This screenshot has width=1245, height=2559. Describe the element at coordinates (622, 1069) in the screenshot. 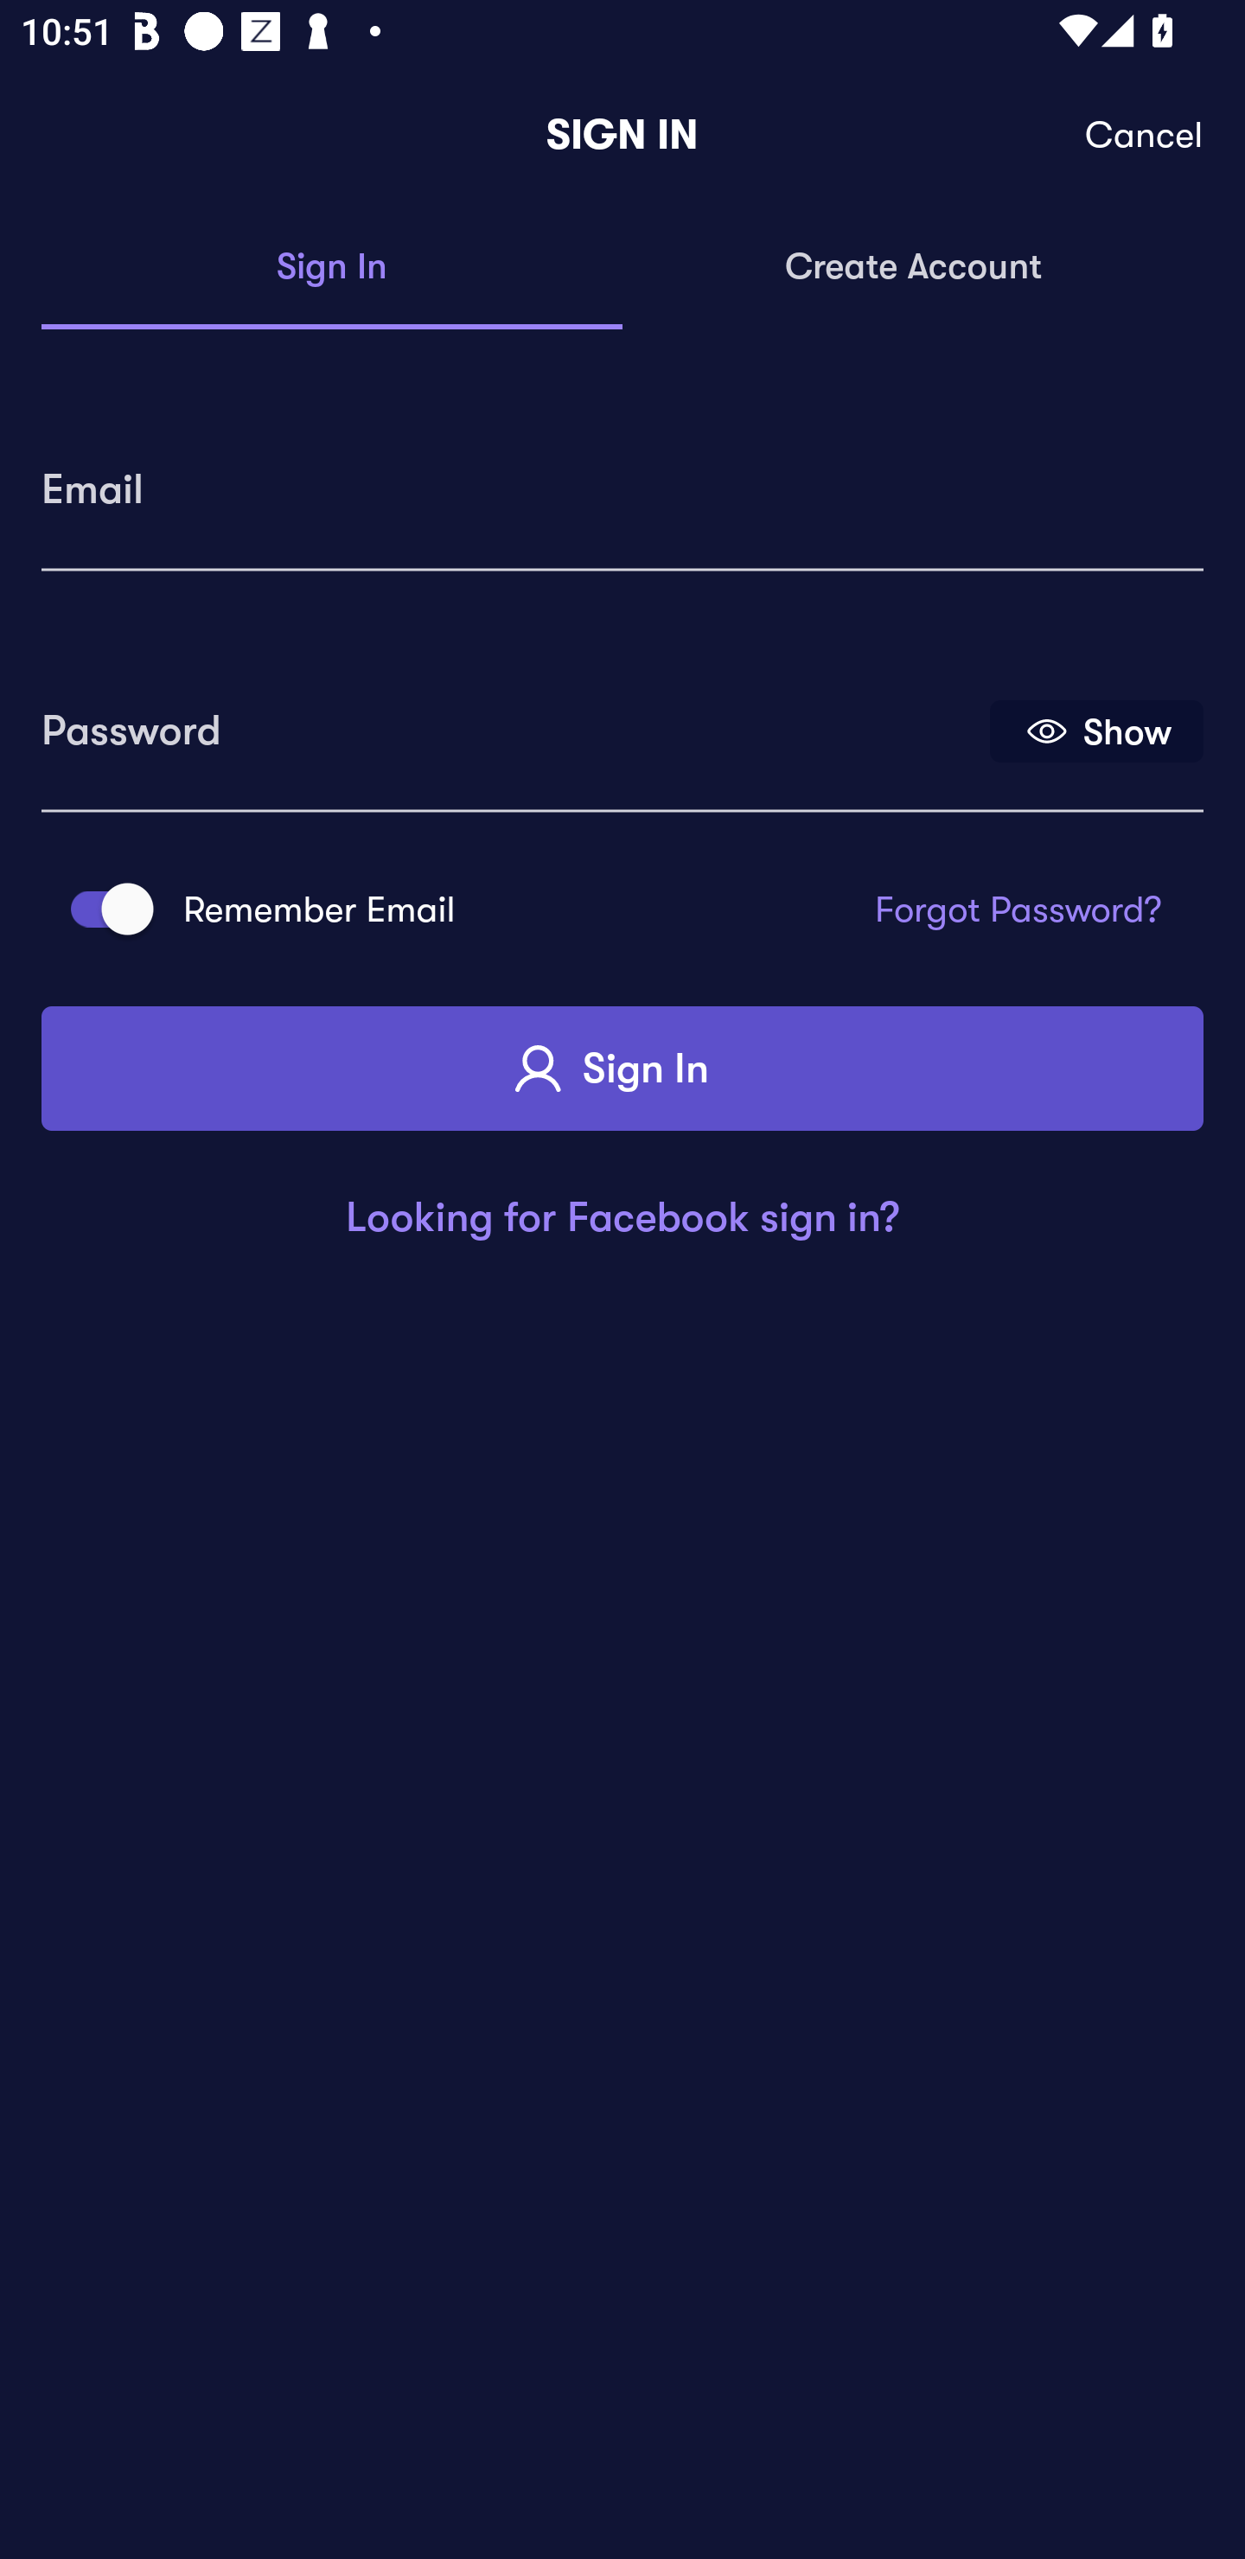

I see `Sign In` at that location.